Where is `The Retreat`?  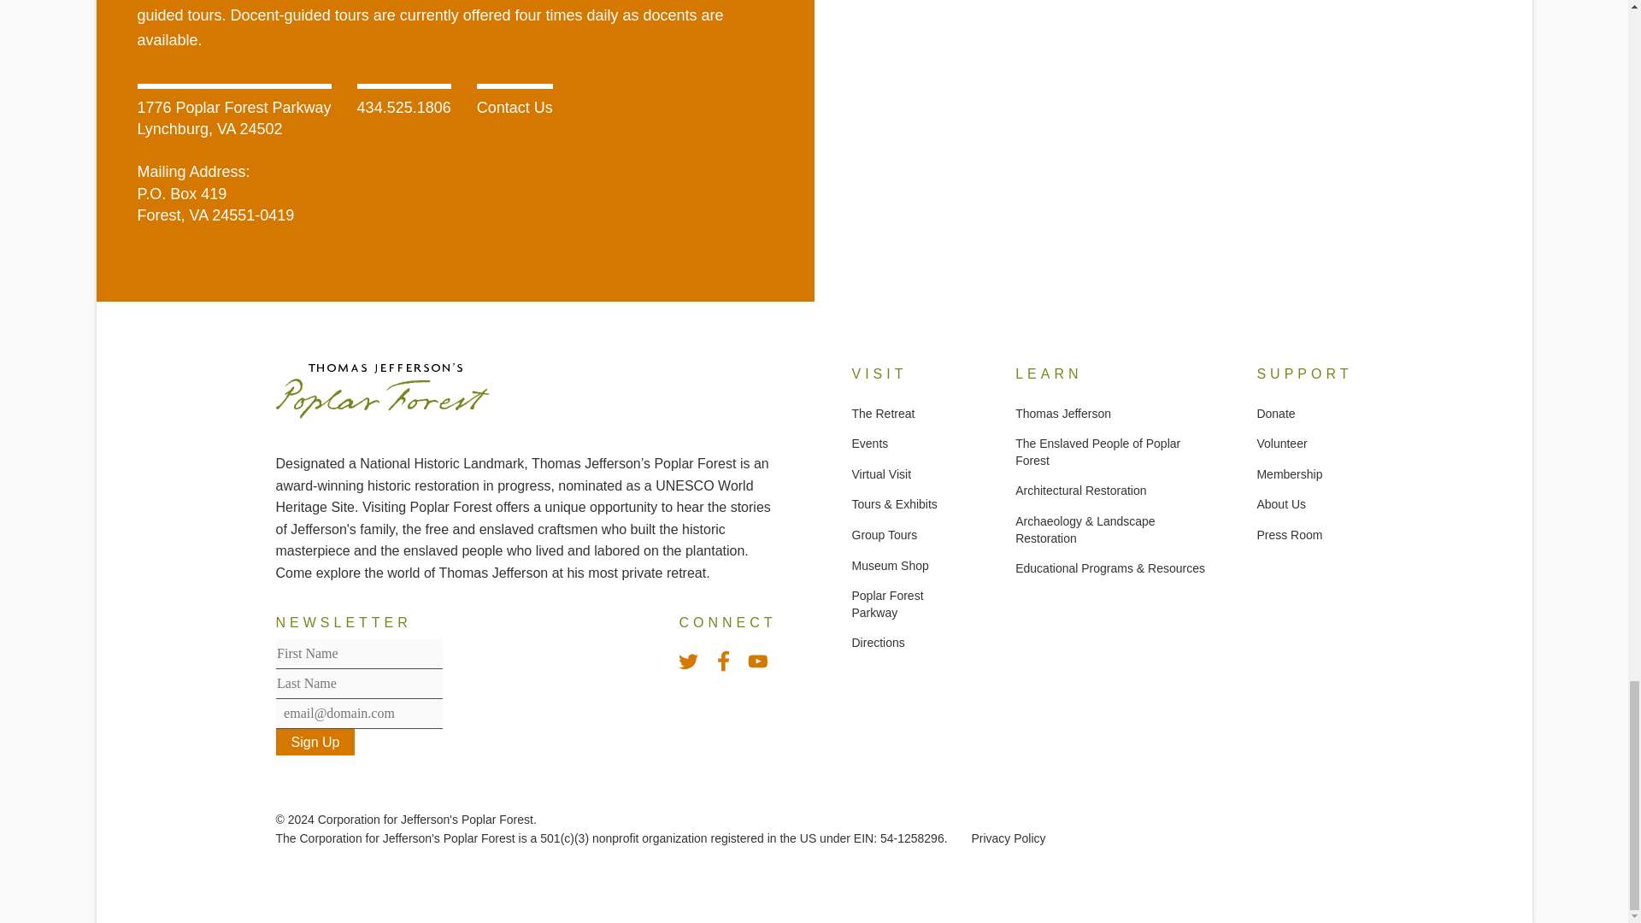
The Retreat is located at coordinates (882, 414).